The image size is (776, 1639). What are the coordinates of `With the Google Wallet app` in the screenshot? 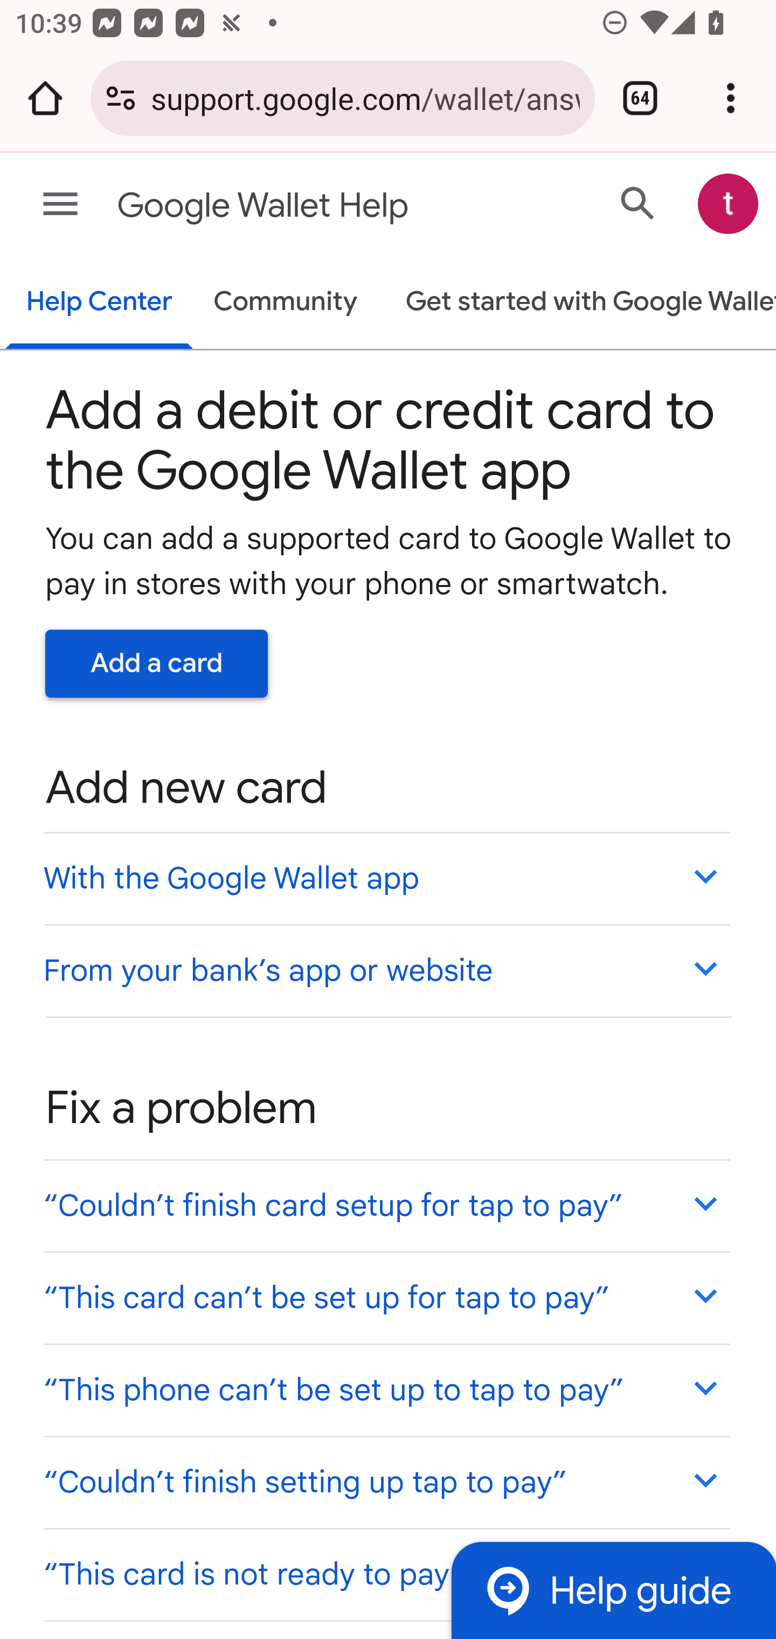 It's located at (386, 878).